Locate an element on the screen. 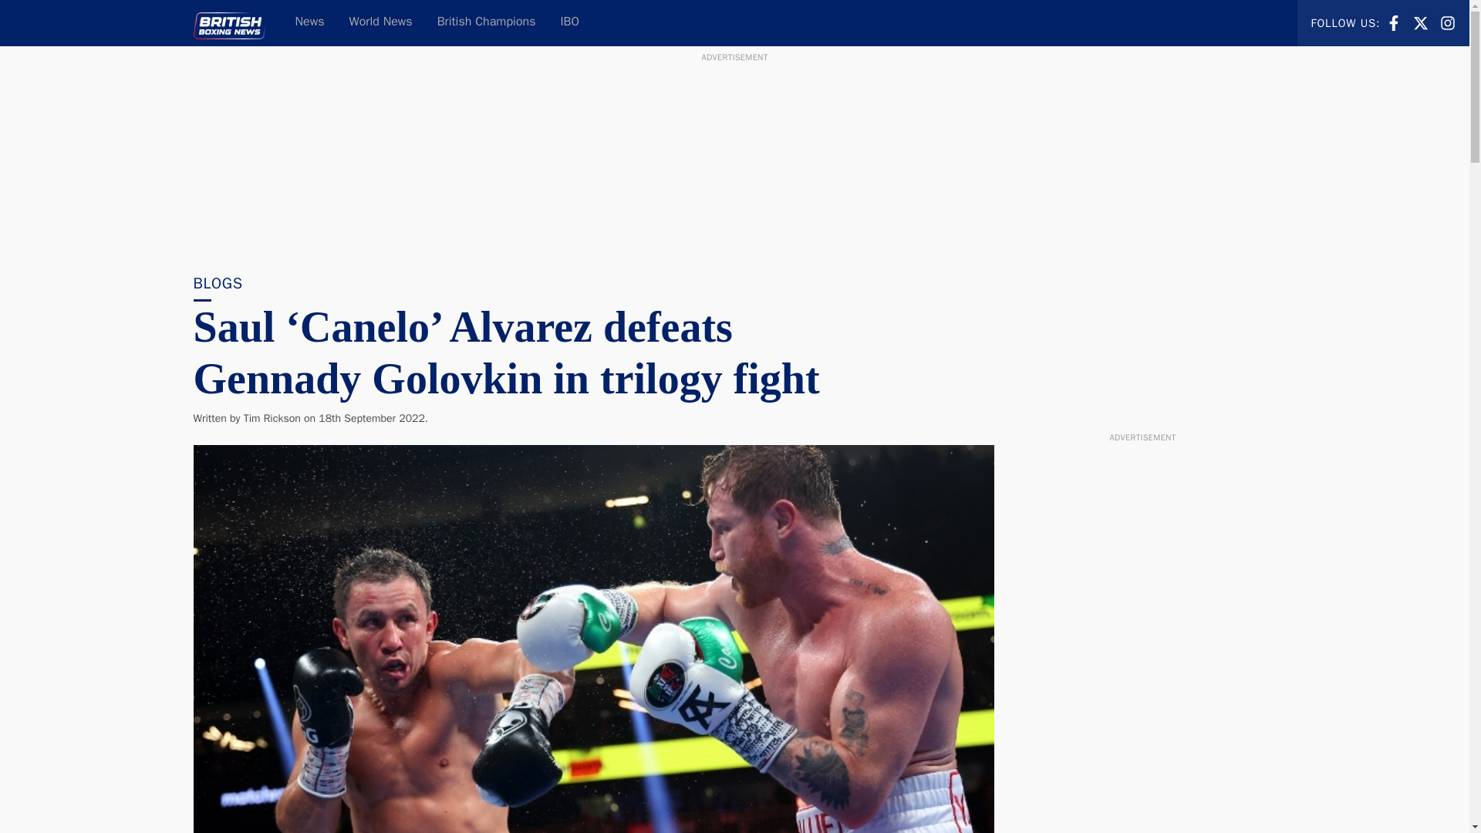 The height and width of the screenshot is (833, 1481). X is located at coordinates (272, 418).